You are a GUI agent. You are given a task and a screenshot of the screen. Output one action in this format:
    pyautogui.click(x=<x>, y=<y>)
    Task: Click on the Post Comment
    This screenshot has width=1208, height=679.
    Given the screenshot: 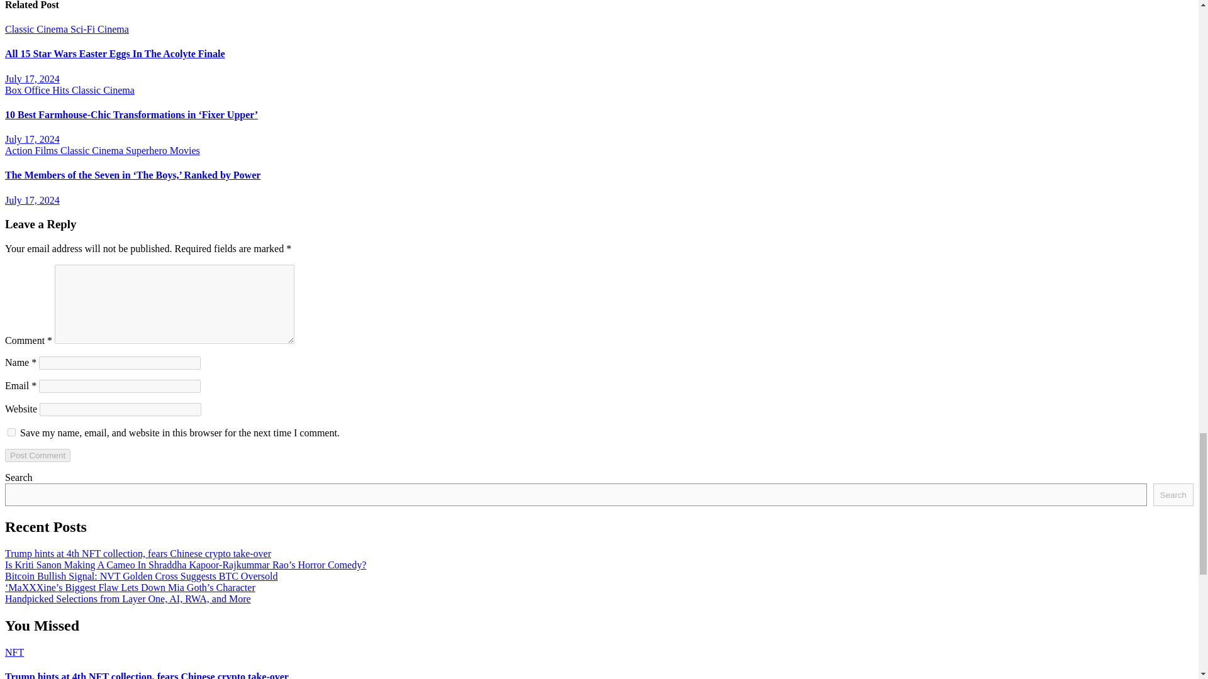 What is the action you would take?
    pyautogui.click(x=37, y=455)
    